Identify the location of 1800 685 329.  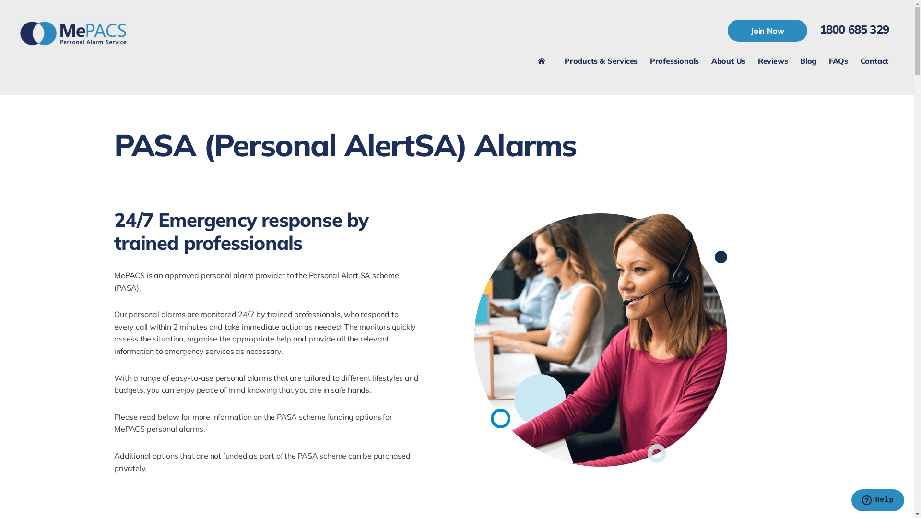
(854, 29).